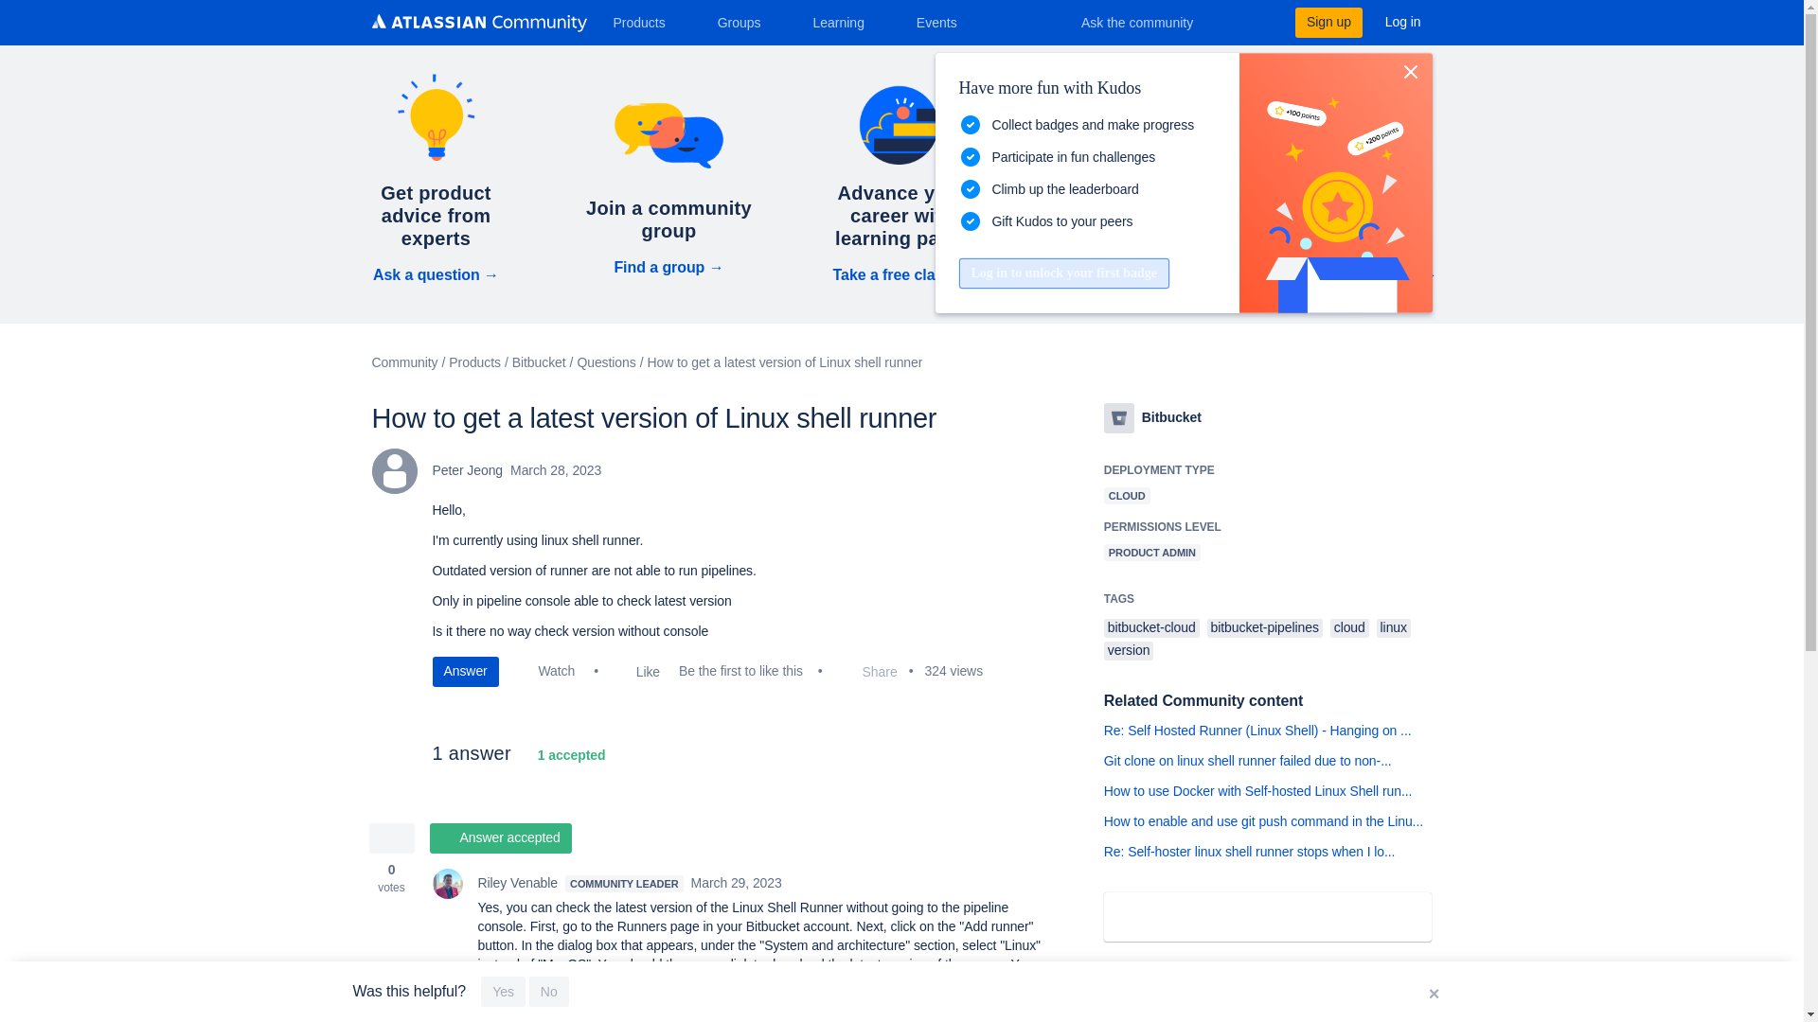  What do you see at coordinates (1150, 22) in the screenshot?
I see `Ask the community ` at bounding box center [1150, 22].